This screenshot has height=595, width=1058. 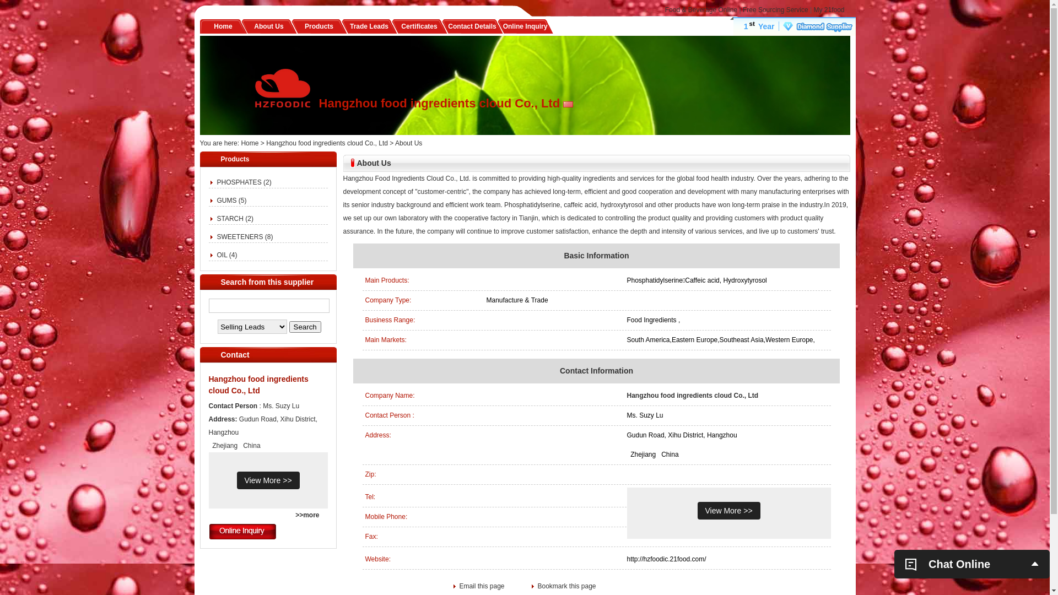 What do you see at coordinates (250, 143) in the screenshot?
I see `Home` at bounding box center [250, 143].